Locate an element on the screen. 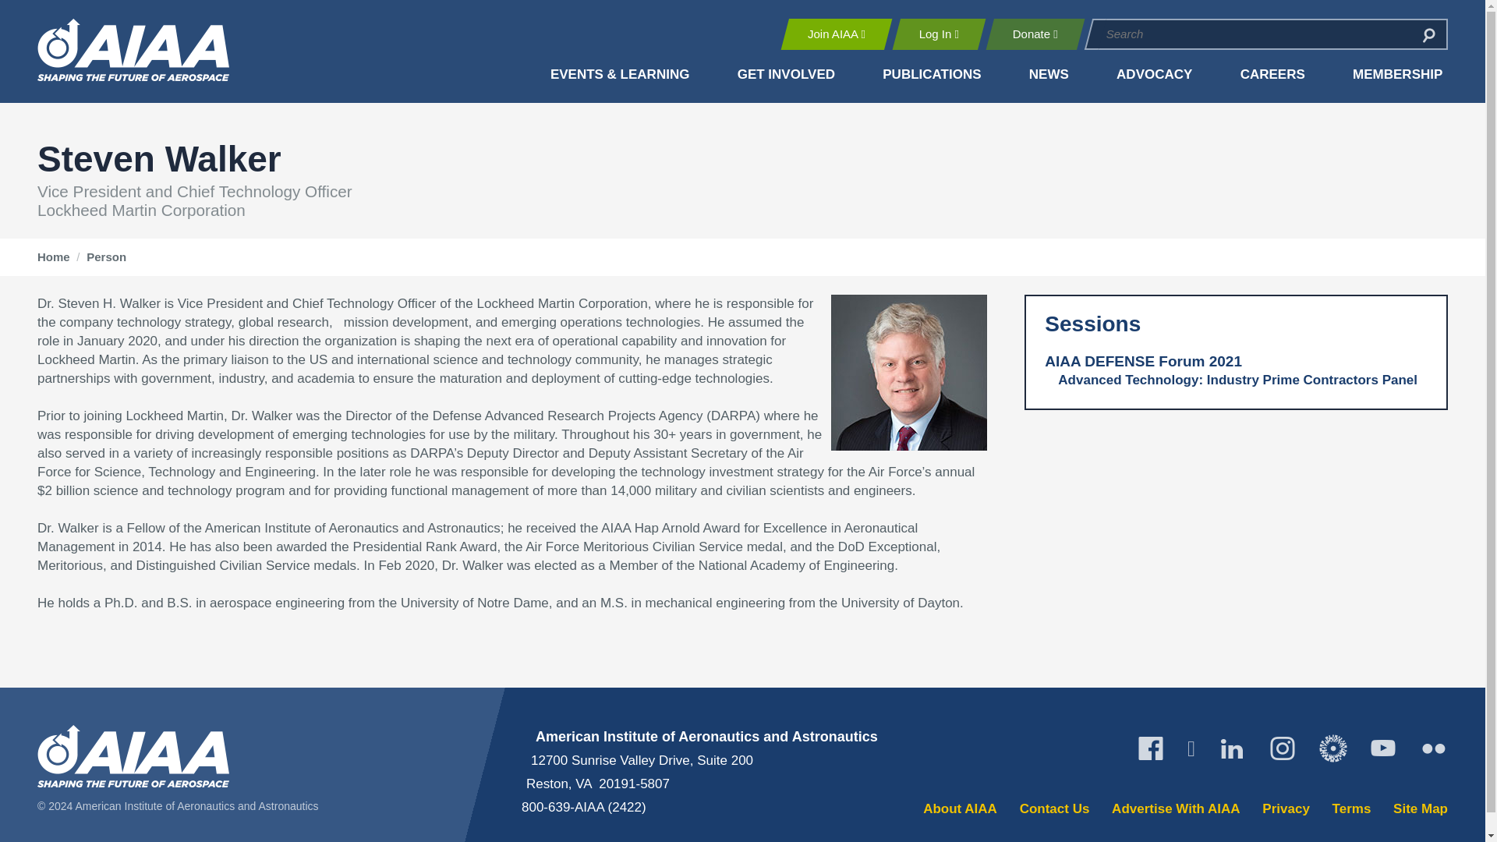 The height and width of the screenshot is (842, 1497). LinkedIn is located at coordinates (1232, 748).